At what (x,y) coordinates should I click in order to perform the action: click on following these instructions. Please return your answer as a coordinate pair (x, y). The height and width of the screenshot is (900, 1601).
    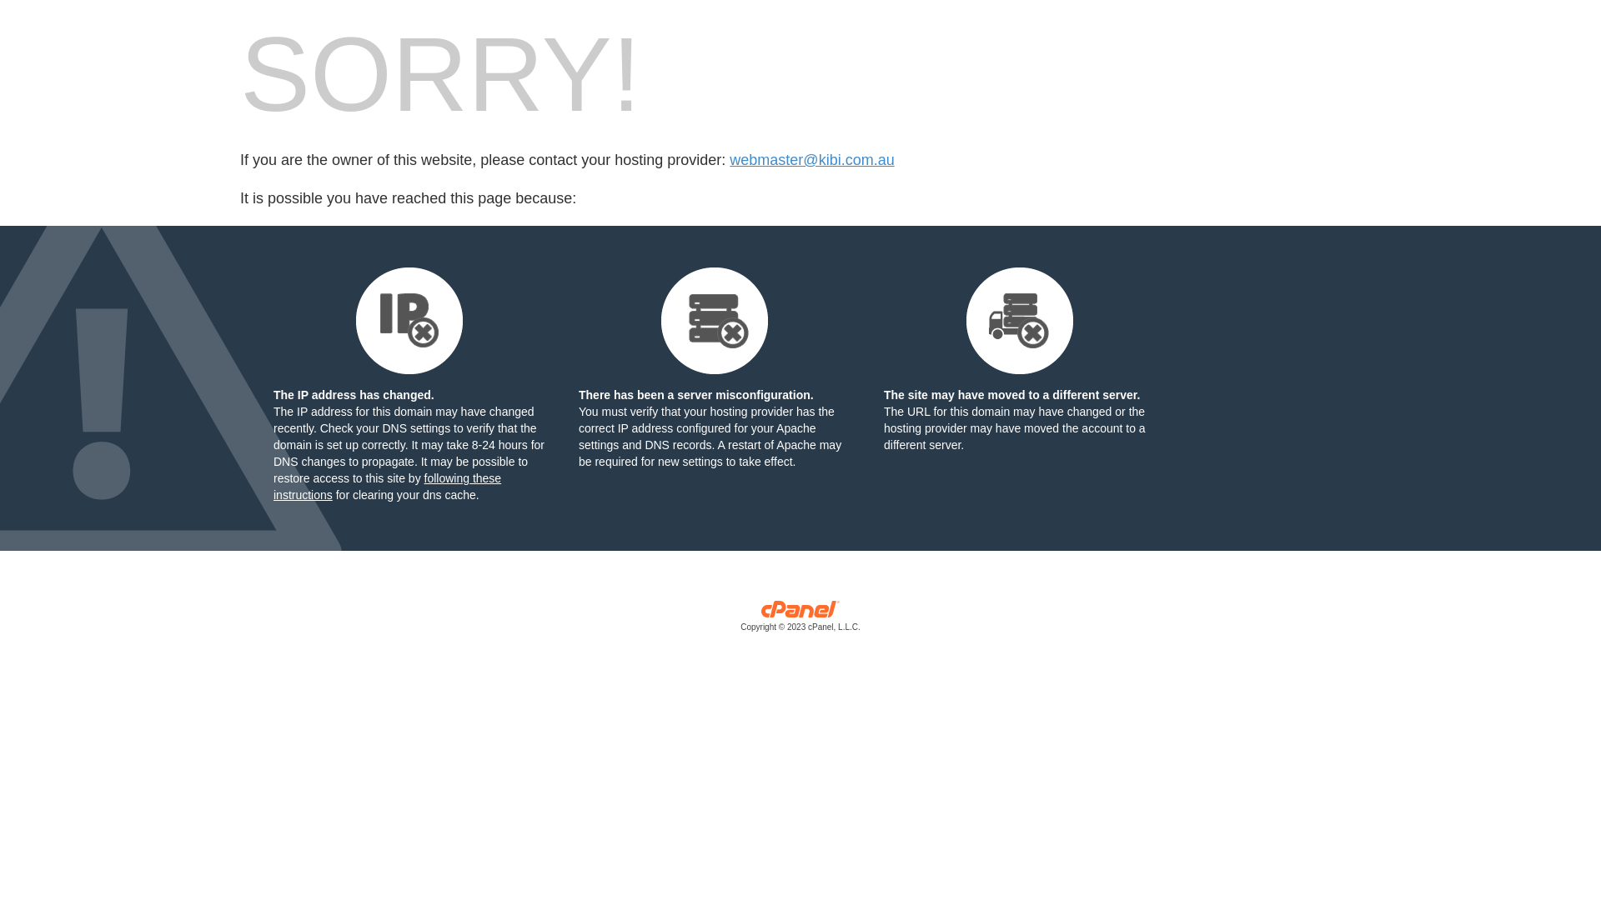
    Looking at the image, I should click on (387, 487).